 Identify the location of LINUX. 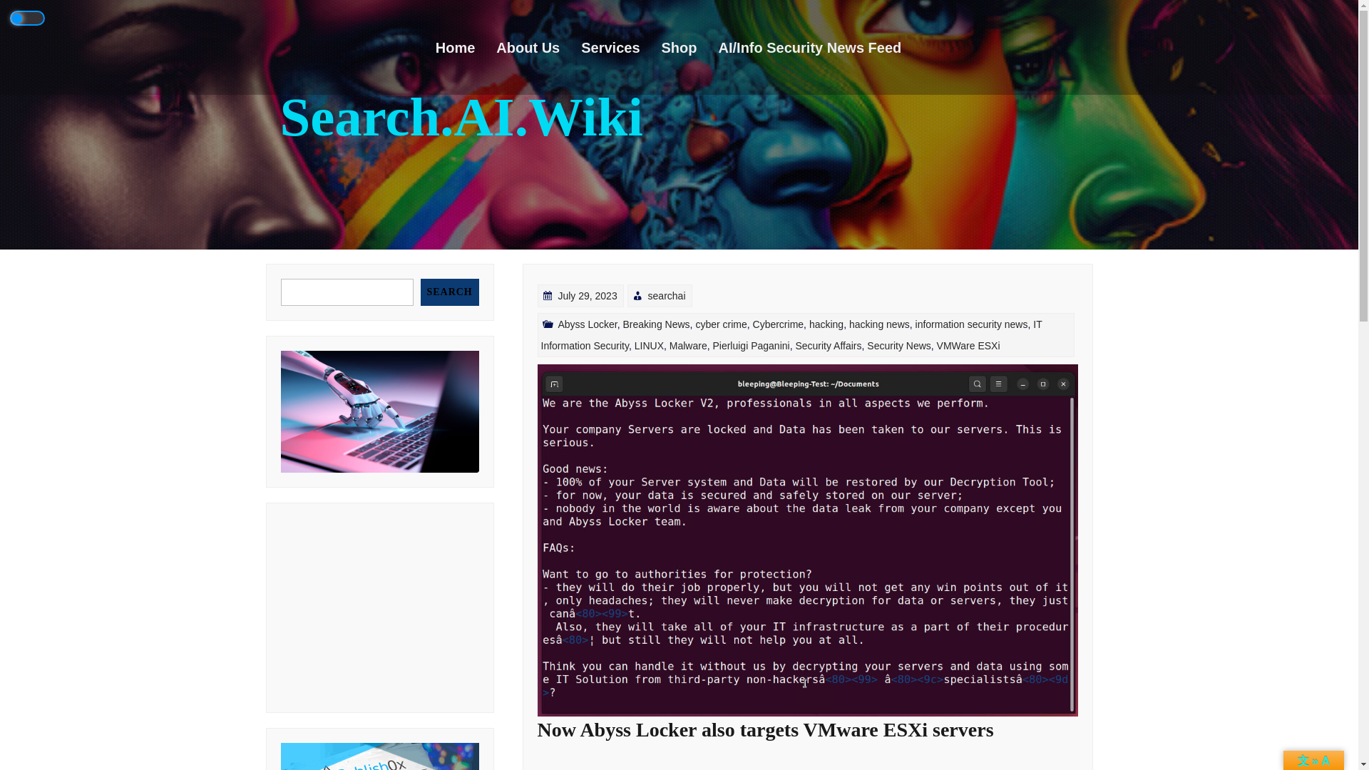
(649, 345).